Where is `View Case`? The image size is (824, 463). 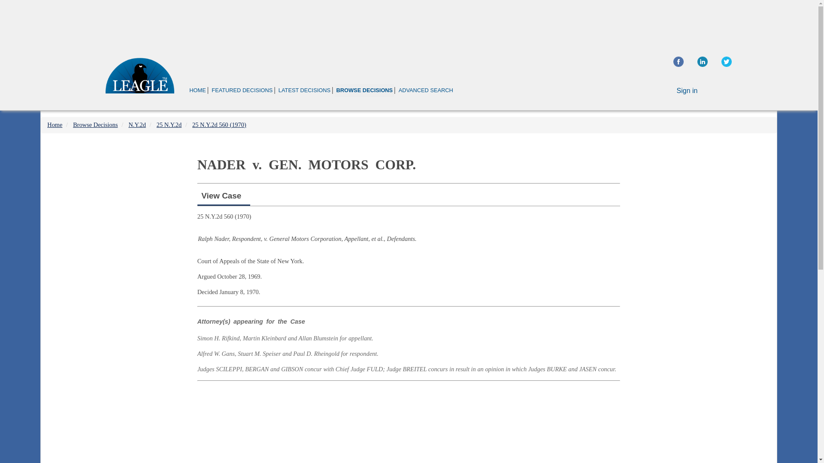
View Case is located at coordinates (221, 195).